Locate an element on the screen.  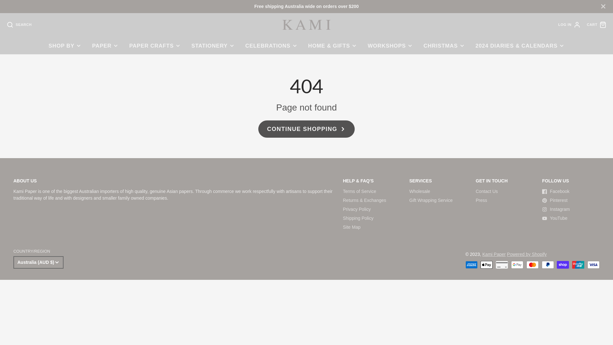
STATIONERY is located at coordinates (213, 46).